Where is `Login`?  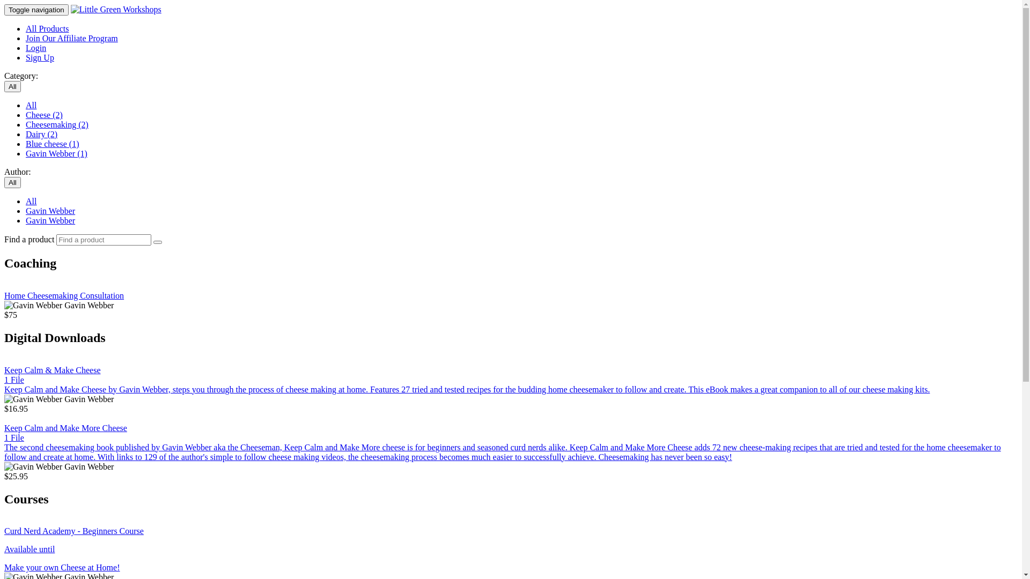
Login is located at coordinates (36, 48).